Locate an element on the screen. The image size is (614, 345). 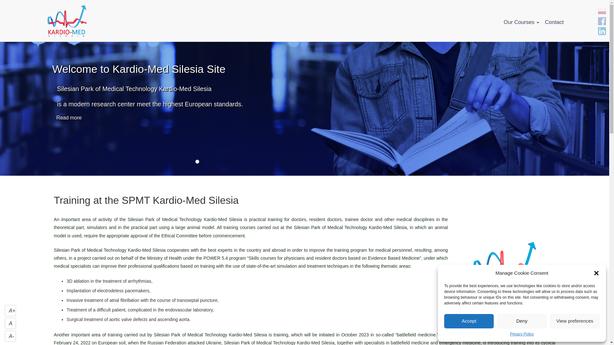
Deny is located at coordinates (521, 321).